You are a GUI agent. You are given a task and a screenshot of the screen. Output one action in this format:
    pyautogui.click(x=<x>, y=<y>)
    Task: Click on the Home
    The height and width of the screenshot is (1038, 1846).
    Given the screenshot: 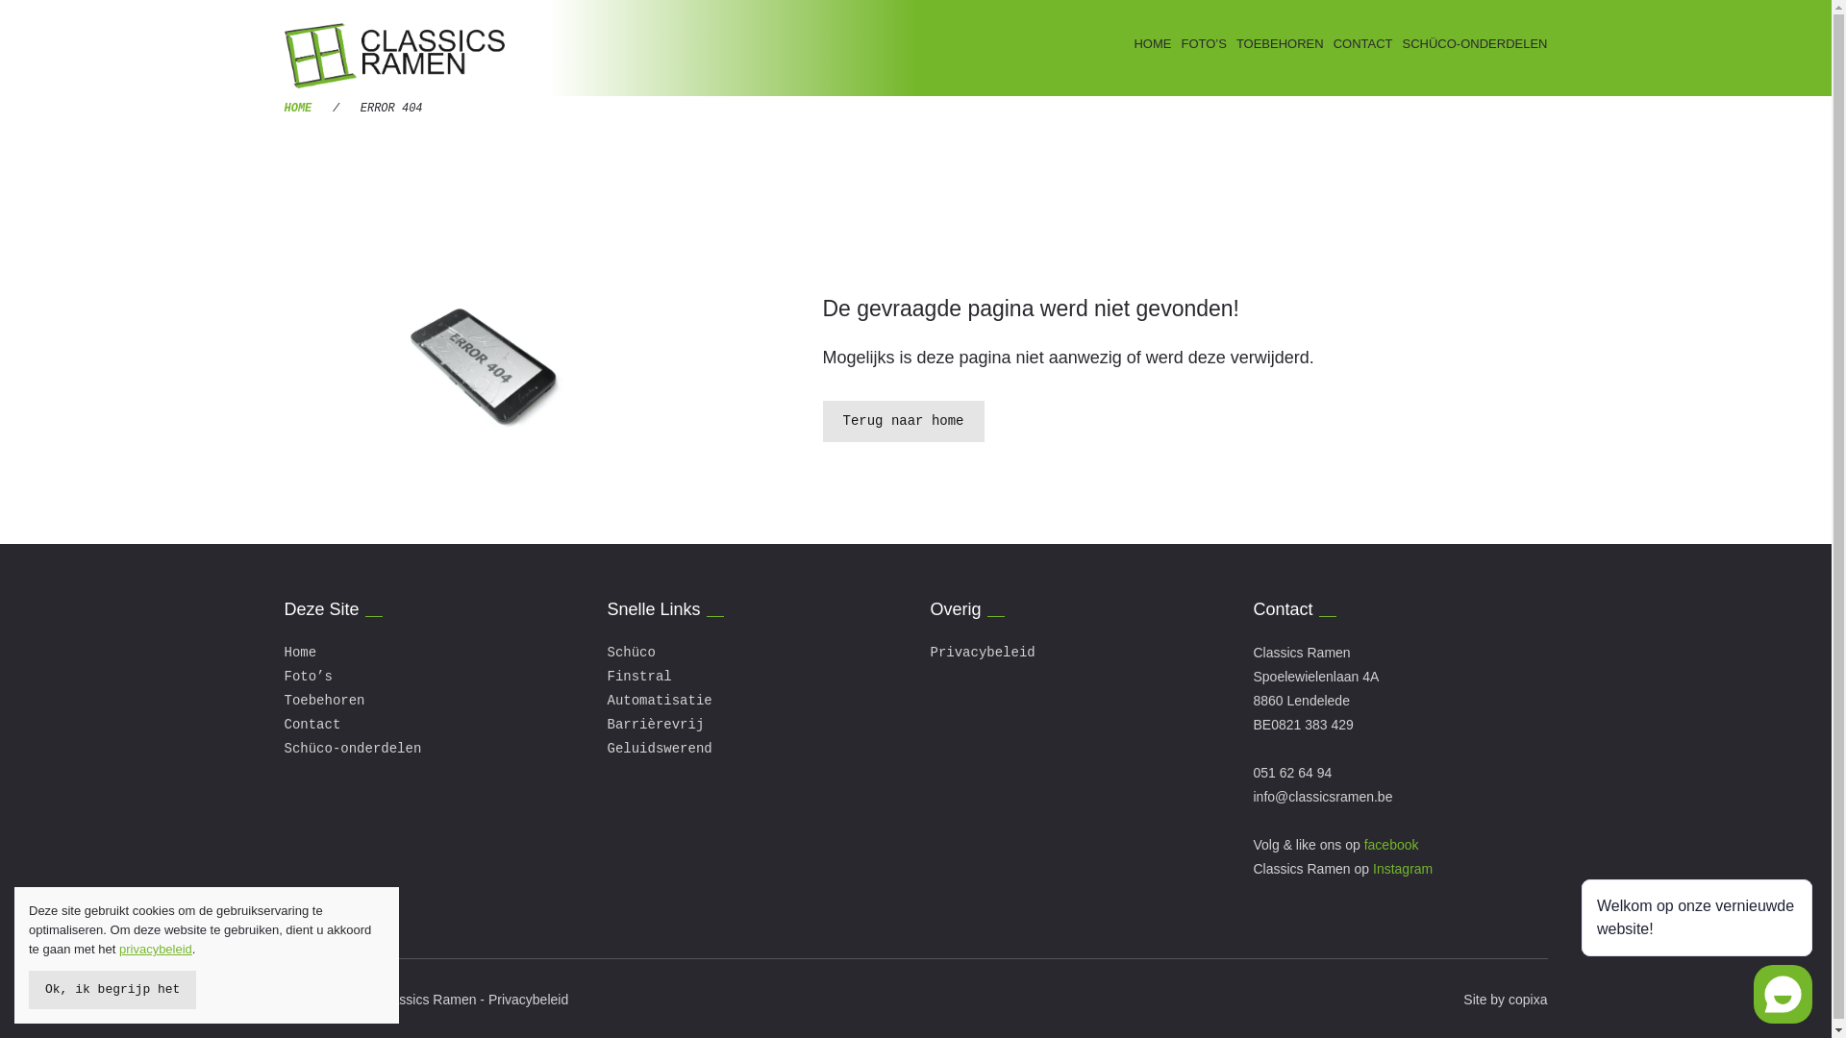 What is the action you would take?
    pyautogui.click(x=301, y=653)
    